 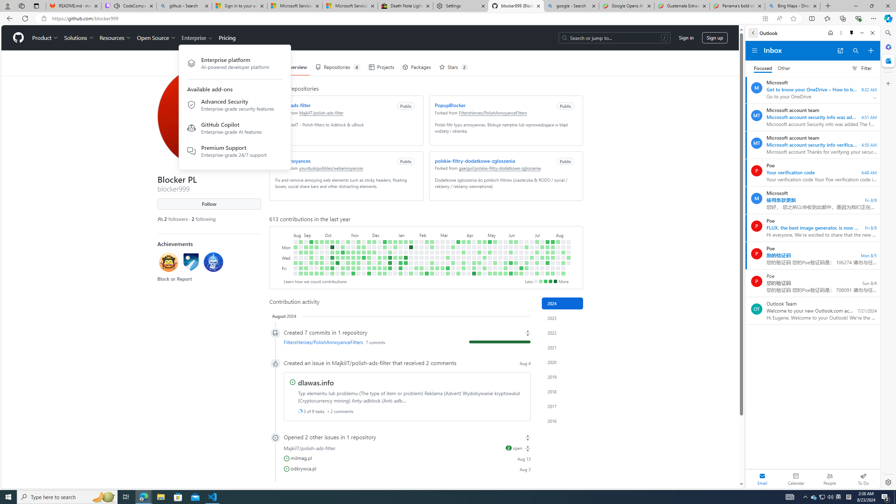 I want to click on No contributions on June 20th., so click(x=521, y=263).